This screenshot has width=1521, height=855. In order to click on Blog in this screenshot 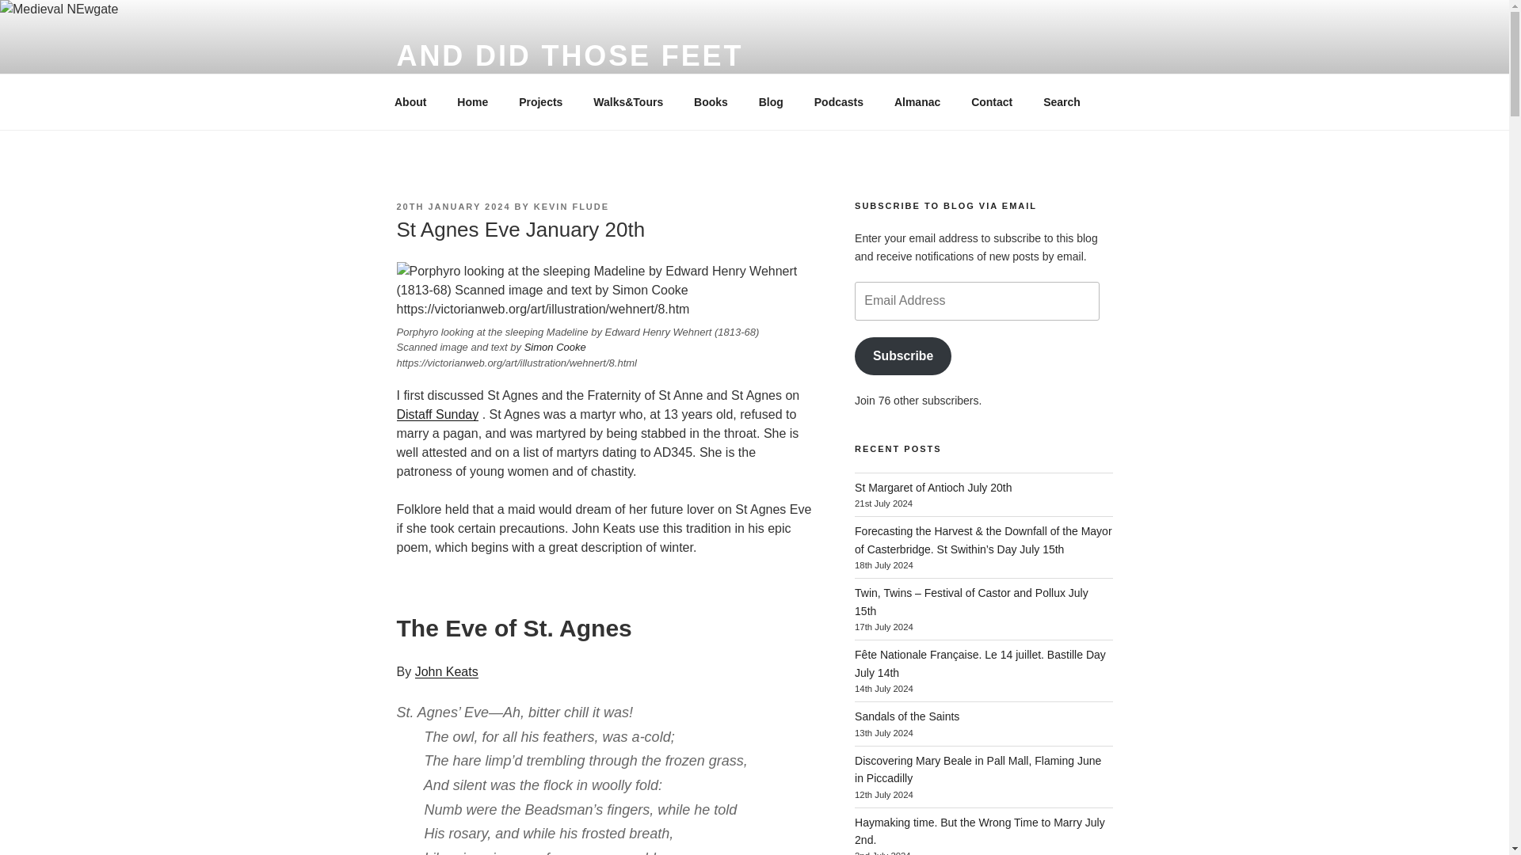, I will do `click(771, 101)`.